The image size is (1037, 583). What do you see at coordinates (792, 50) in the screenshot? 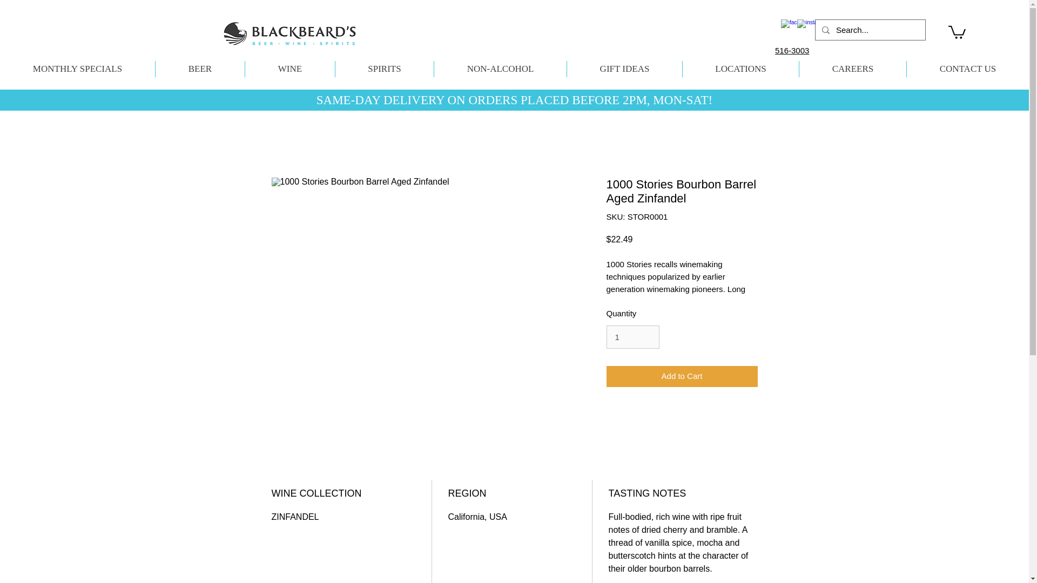
I see `516-3003` at bounding box center [792, 50].